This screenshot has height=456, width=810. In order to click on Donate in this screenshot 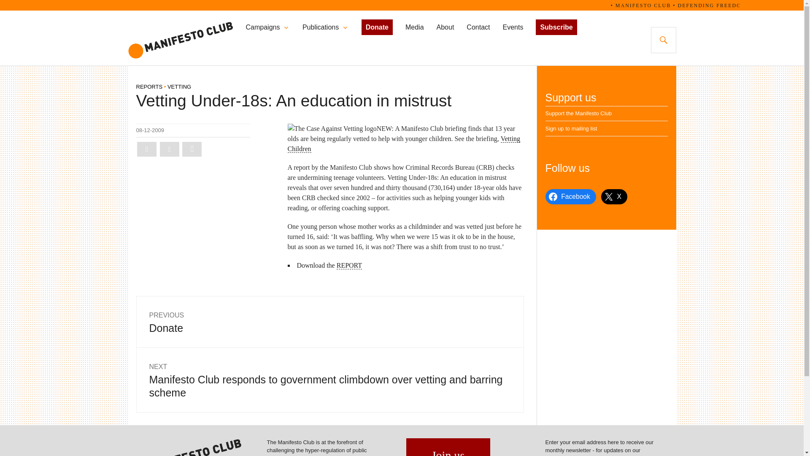, I will do `click(192, 149)`.